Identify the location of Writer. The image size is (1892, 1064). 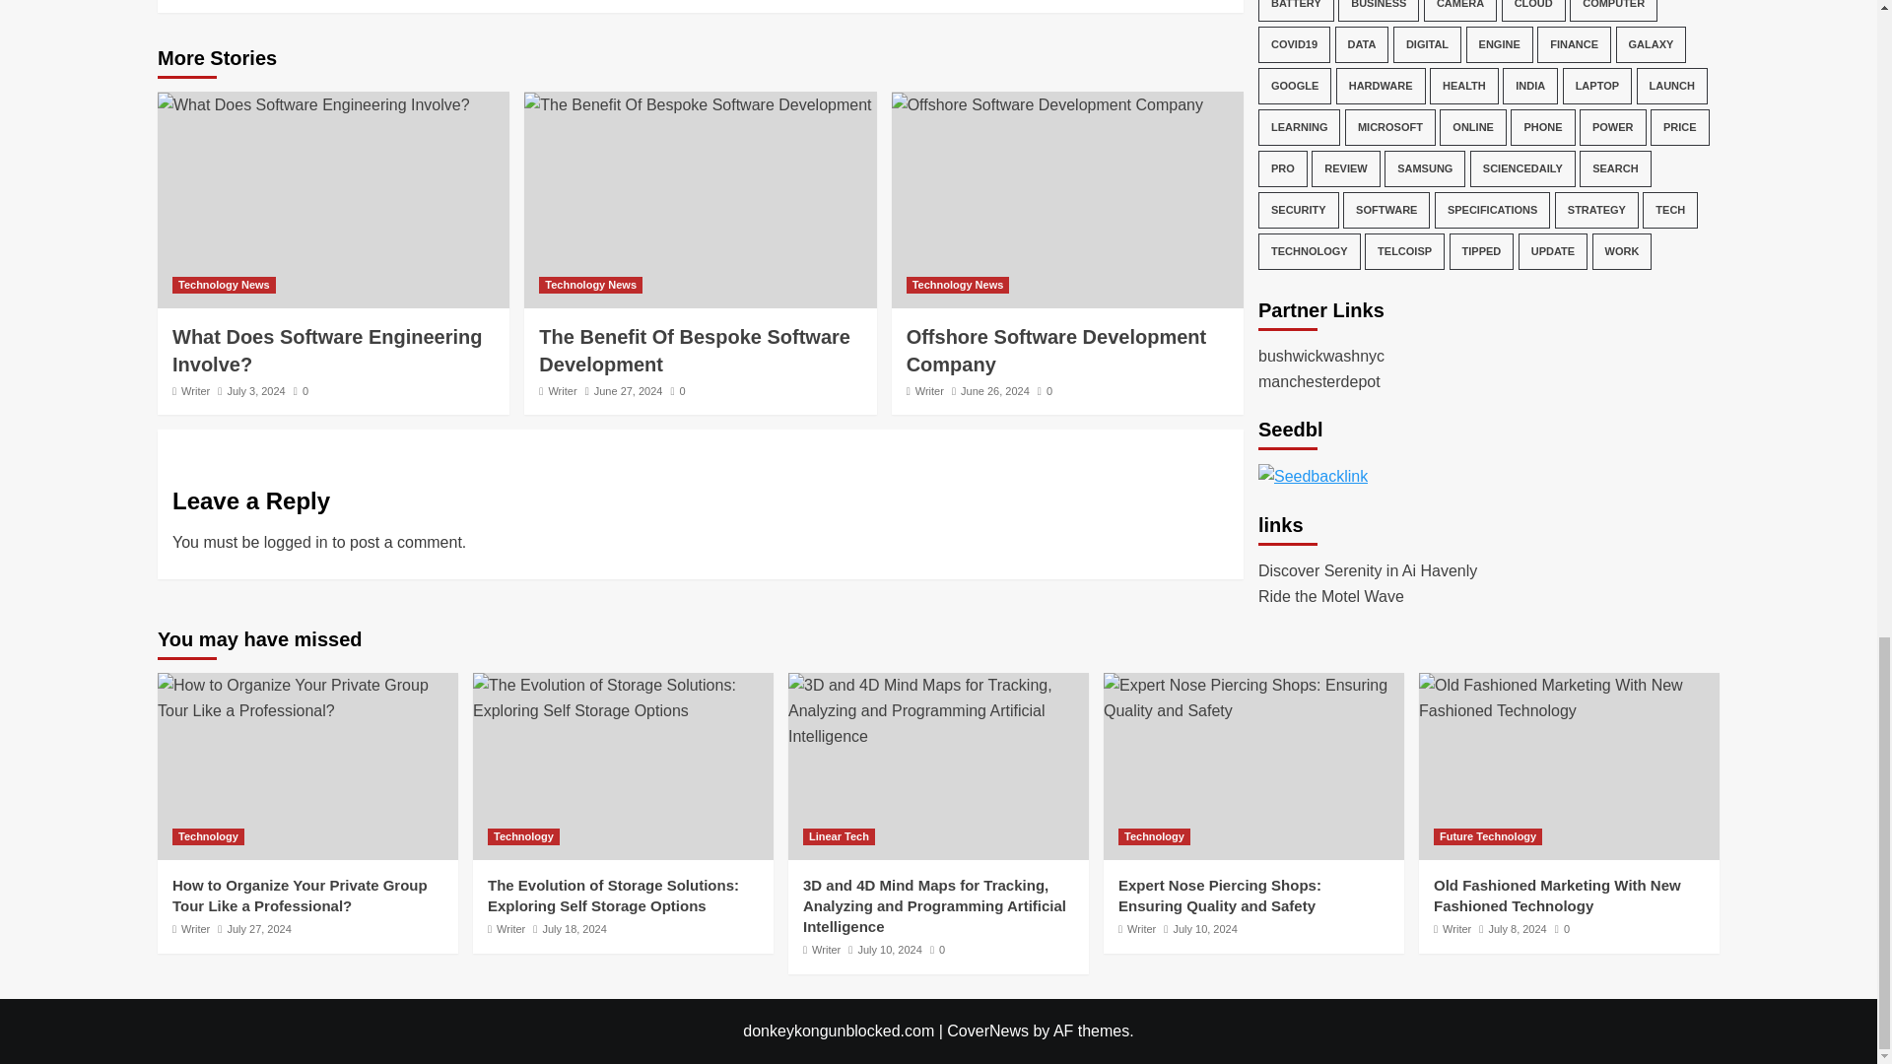
(195, 390).